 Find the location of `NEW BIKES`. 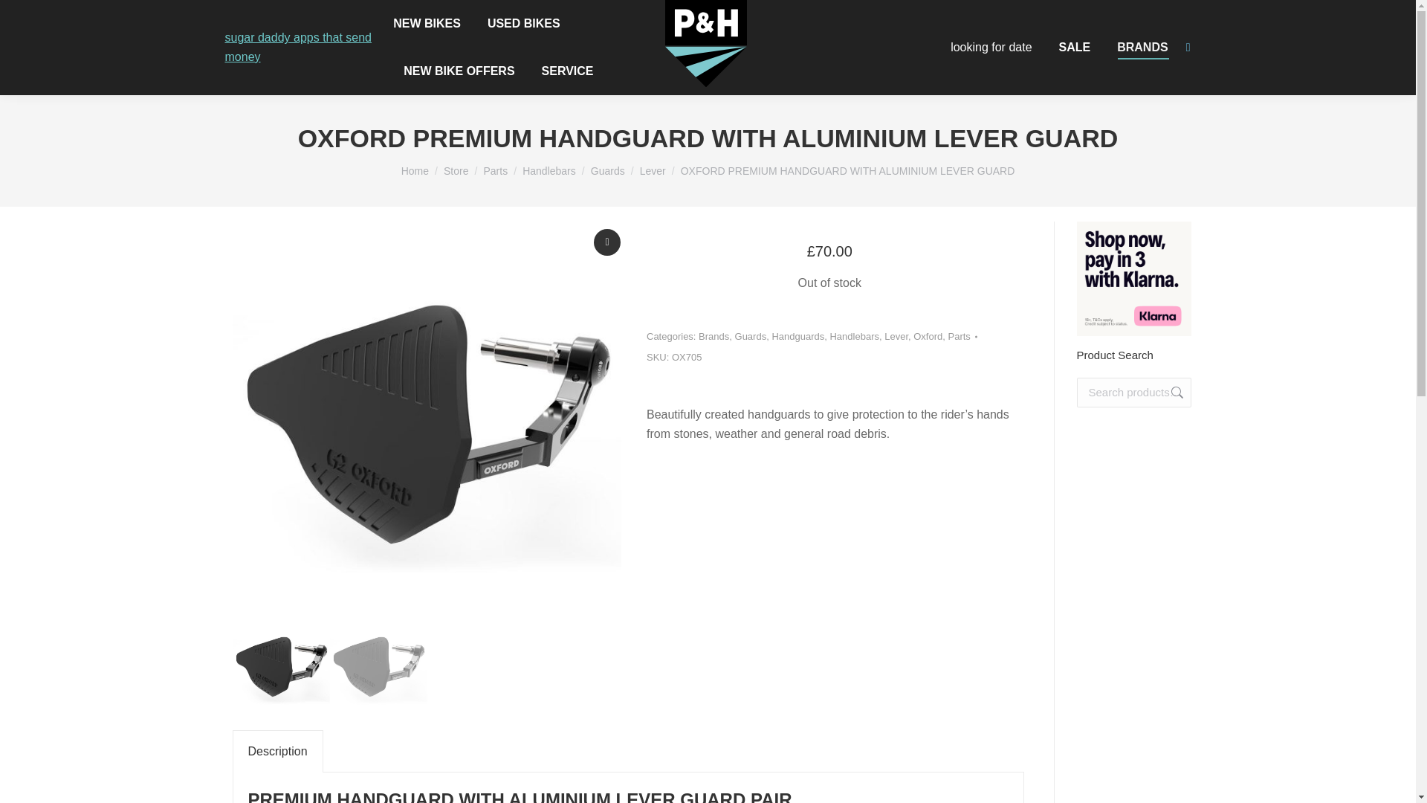

NEW BIKES is located at coordinates (427, 24).